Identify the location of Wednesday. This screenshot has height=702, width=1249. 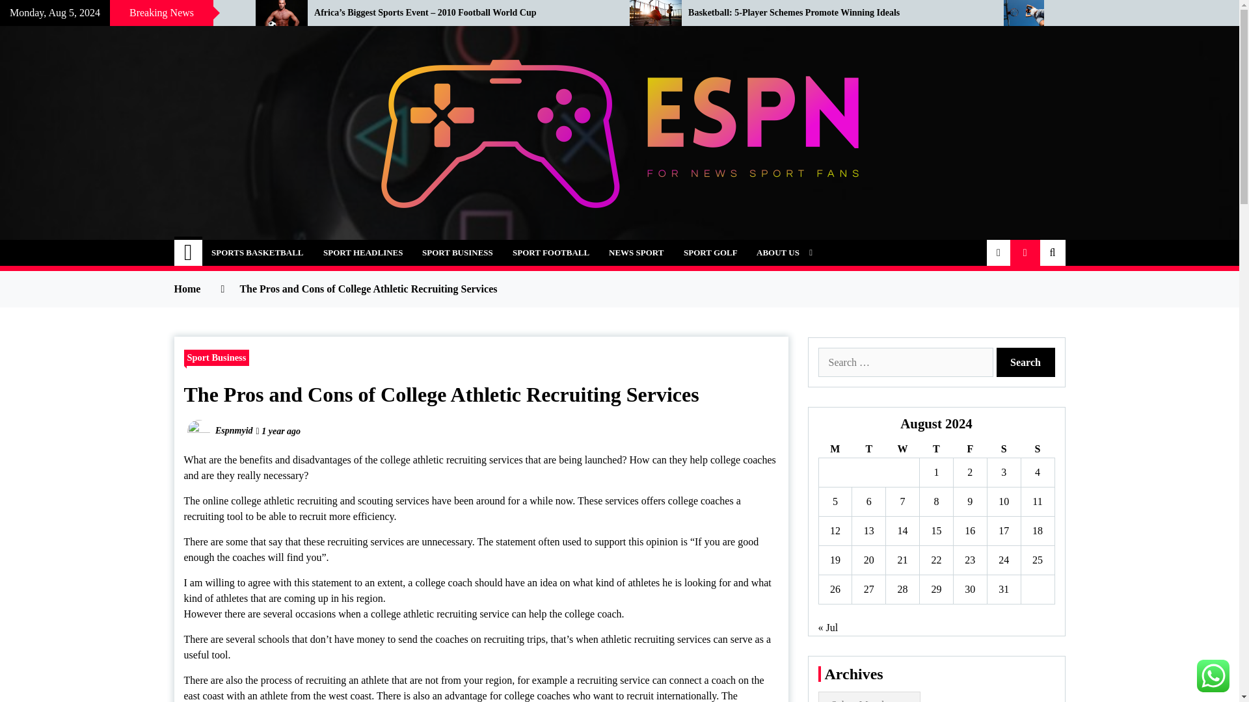
(902, 450).